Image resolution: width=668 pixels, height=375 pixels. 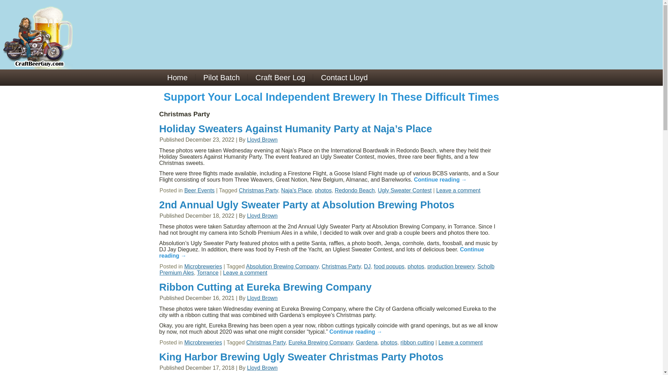 What do you see at coordinates (177, 77) in the screenshot?
I see `Welcome` at bounding box center [177, 77].